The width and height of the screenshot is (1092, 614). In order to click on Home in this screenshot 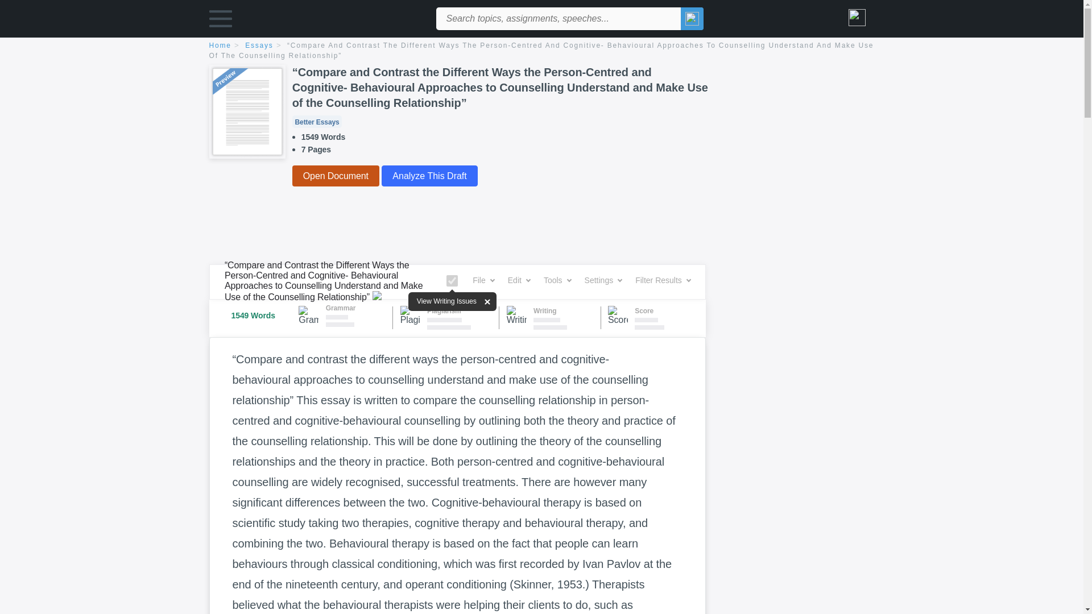, I will do `click(226, 45)`.